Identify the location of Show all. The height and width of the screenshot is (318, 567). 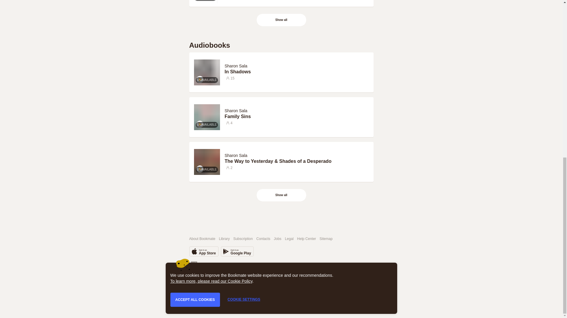
(281, 195).